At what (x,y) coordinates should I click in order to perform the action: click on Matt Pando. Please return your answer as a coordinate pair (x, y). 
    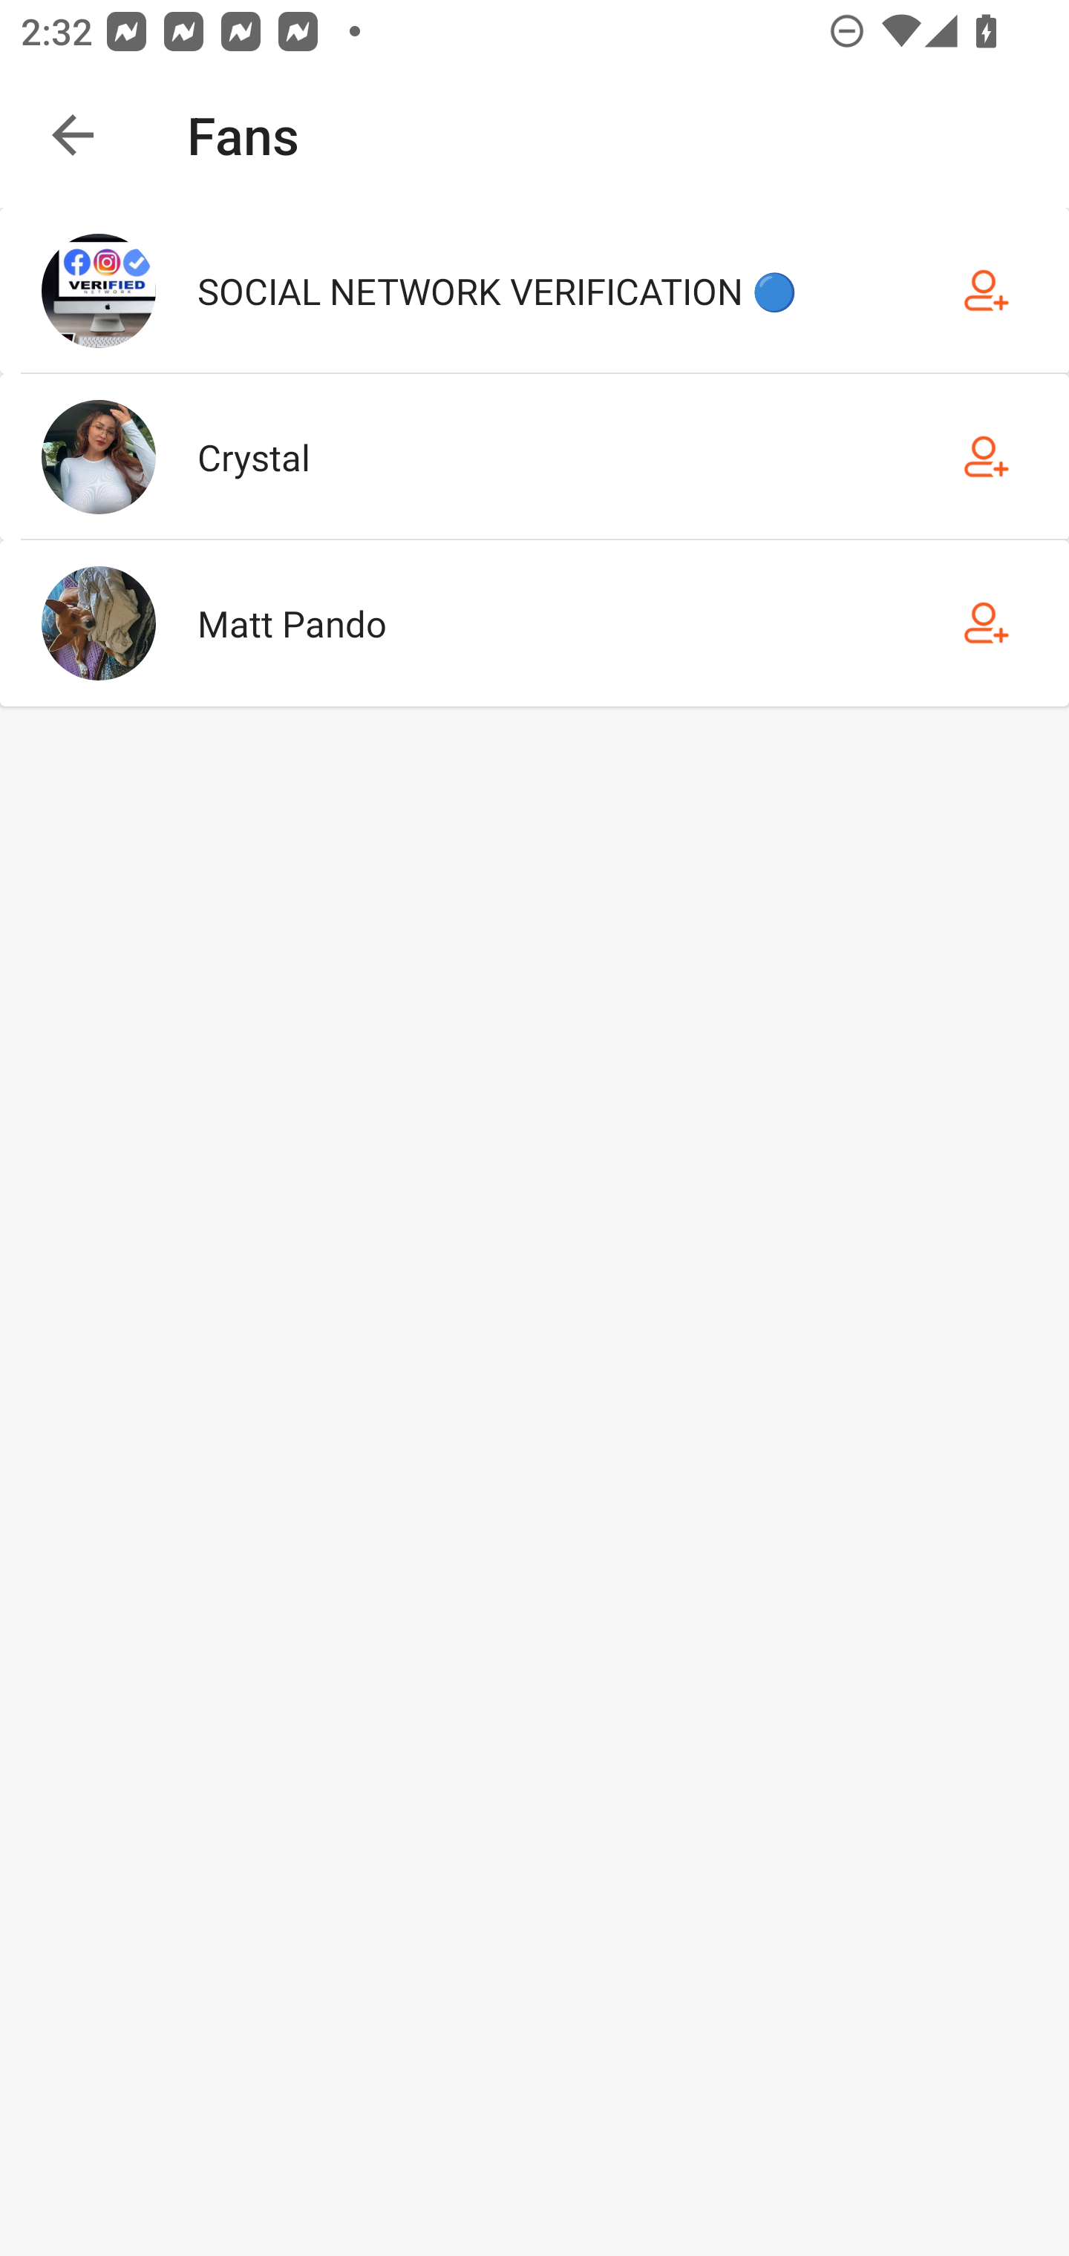
    Looking at the image, I should click on (534, 622).